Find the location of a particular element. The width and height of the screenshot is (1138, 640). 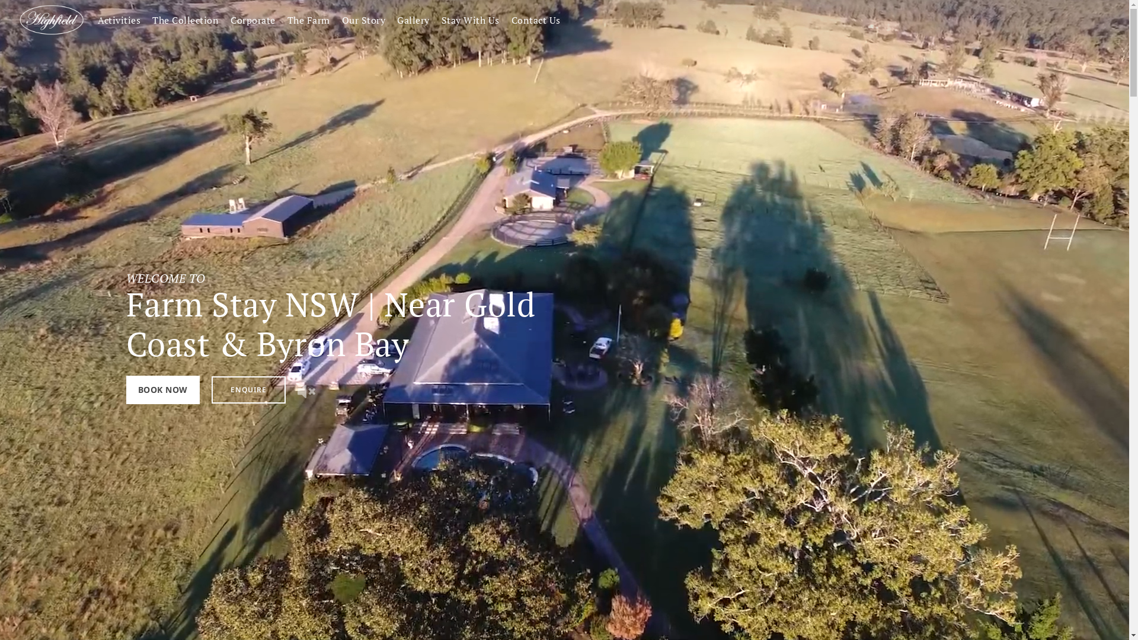

BOOK NOW is located at coordinates (162, 390).